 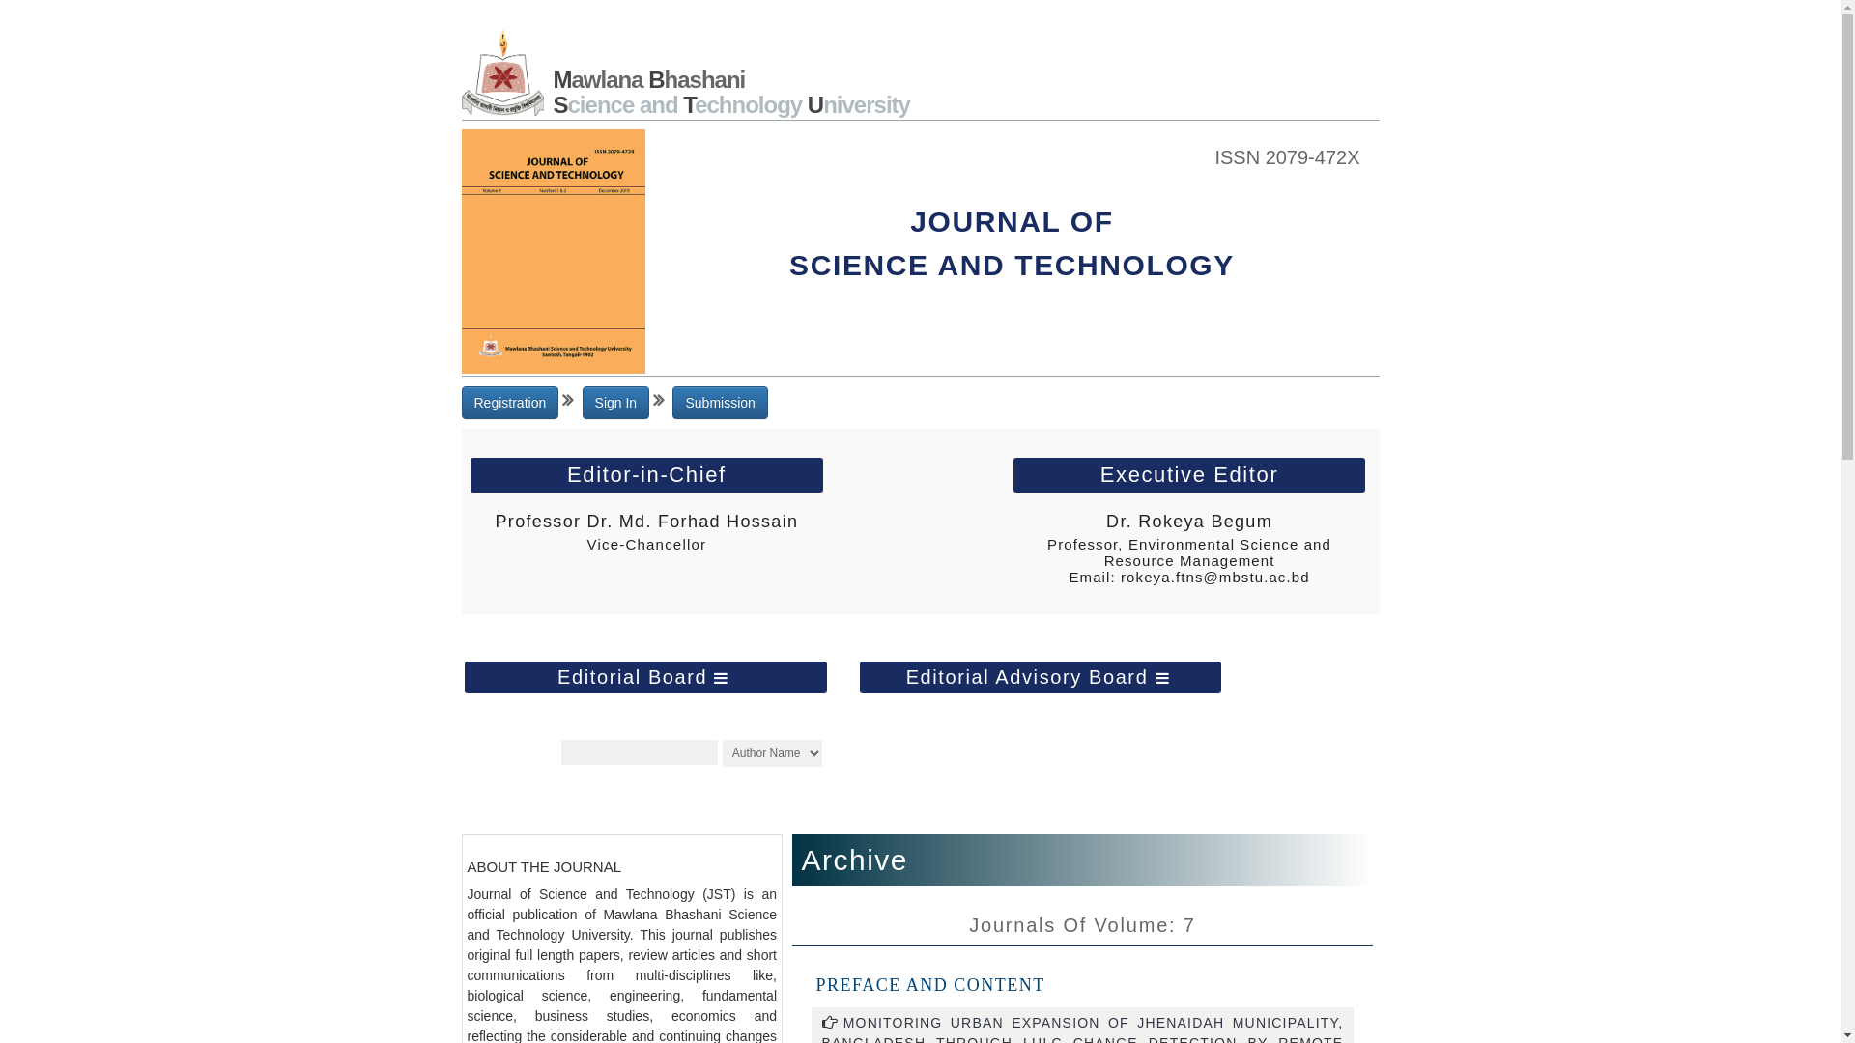 I want to click on Submission, so click(x=720, y=403).